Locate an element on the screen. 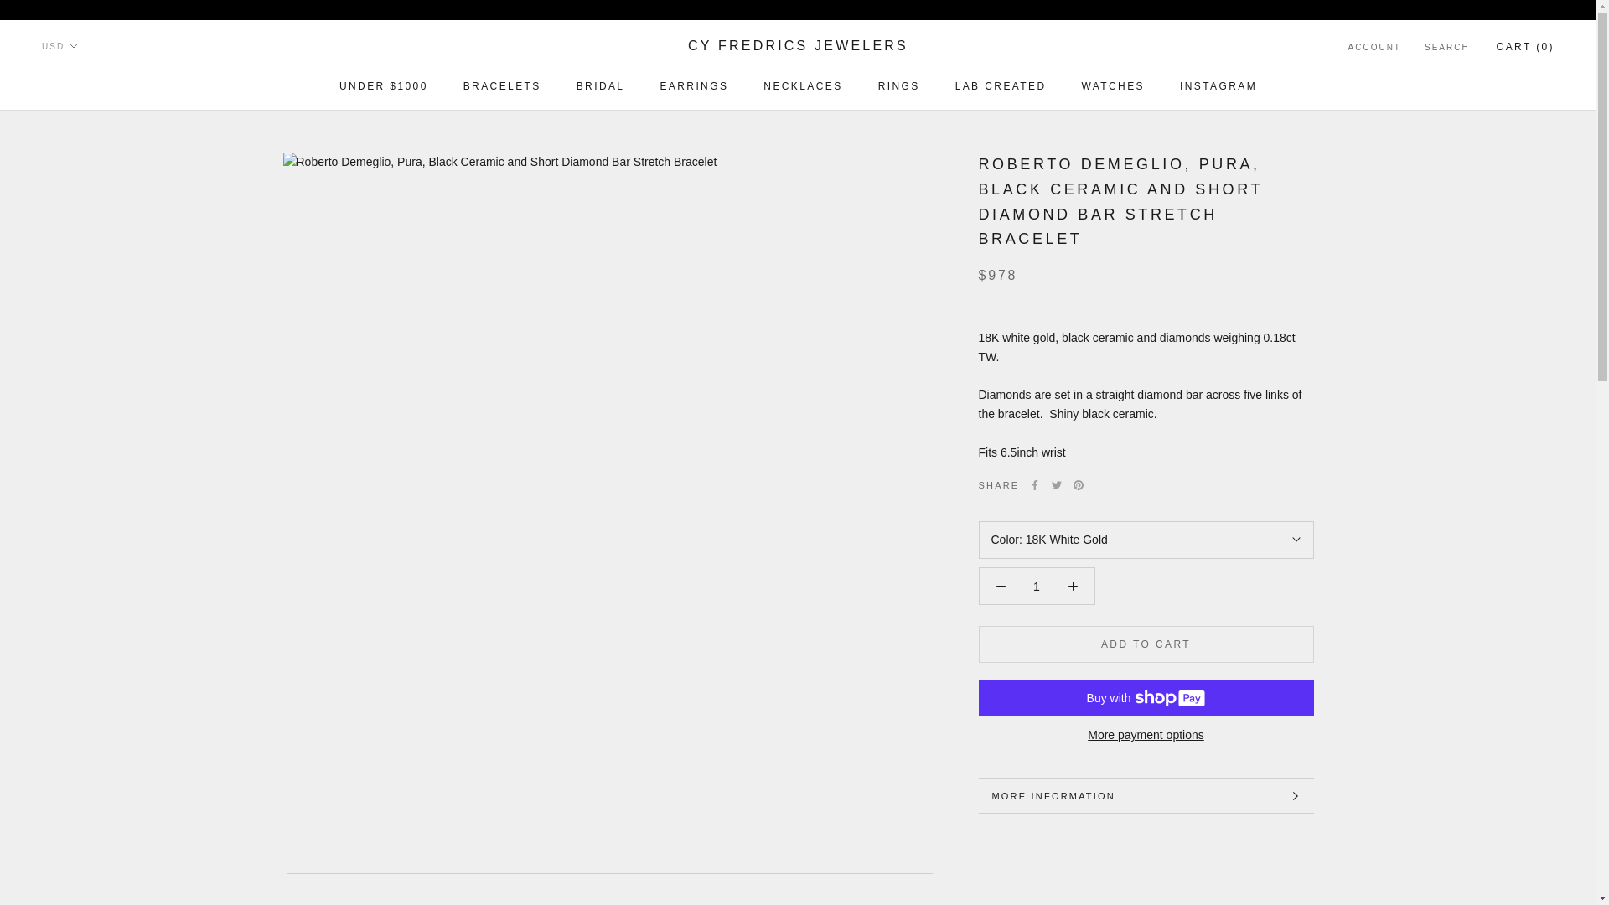 The width and height of the screenshot is (1609, 905). Currency selector is located at coordinates (1218, 86).